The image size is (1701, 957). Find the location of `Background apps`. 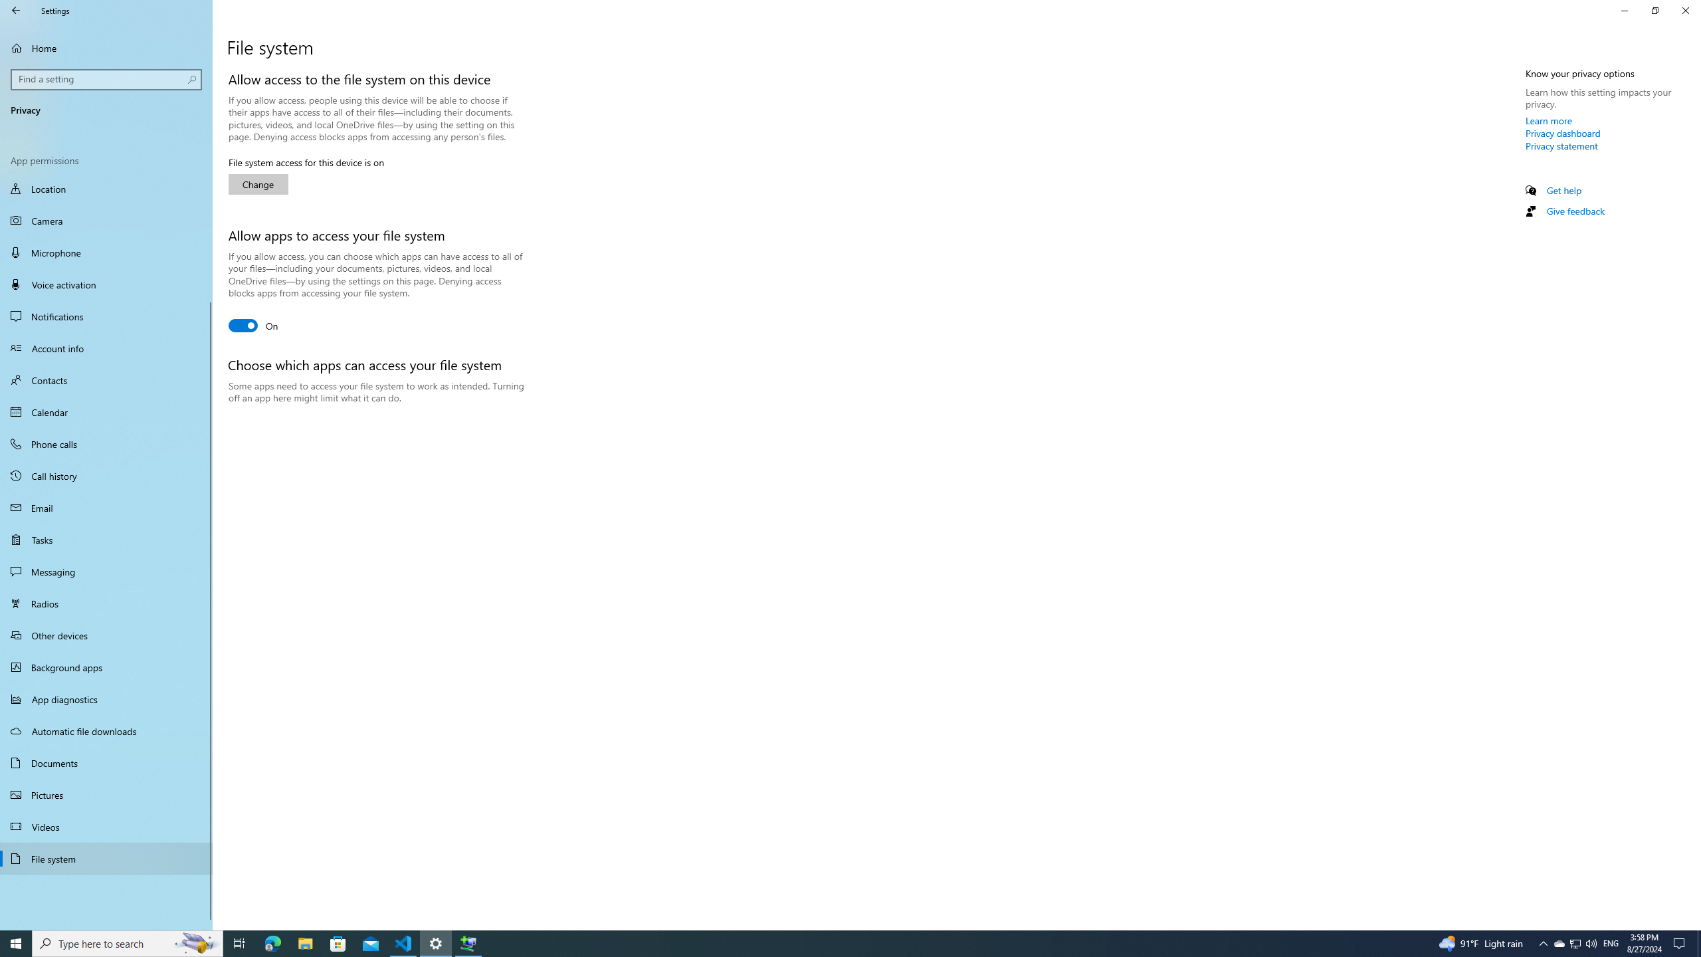

Background apps is located at coordinates (106, 667).